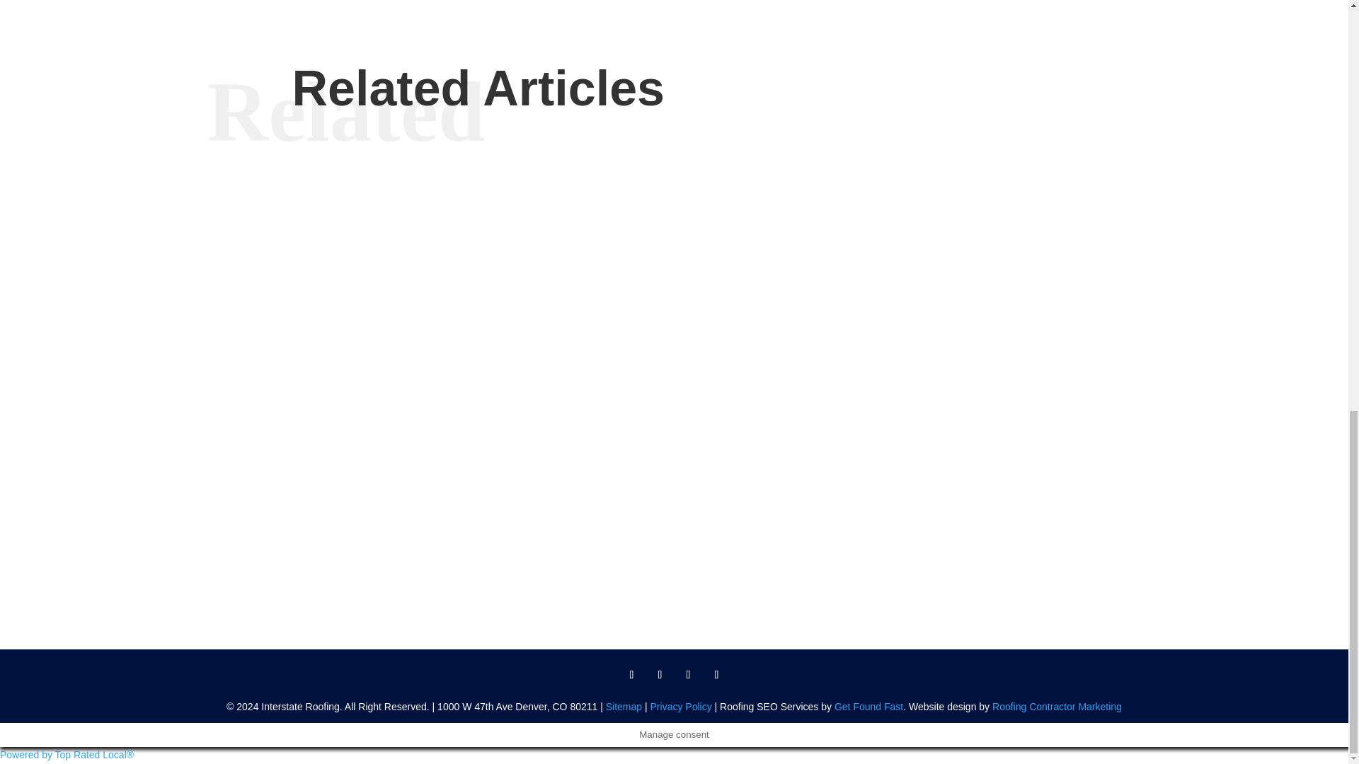 The width and height of the screenshot is (1359, 764). I want to click on Follow on Google, so click(688, 675).